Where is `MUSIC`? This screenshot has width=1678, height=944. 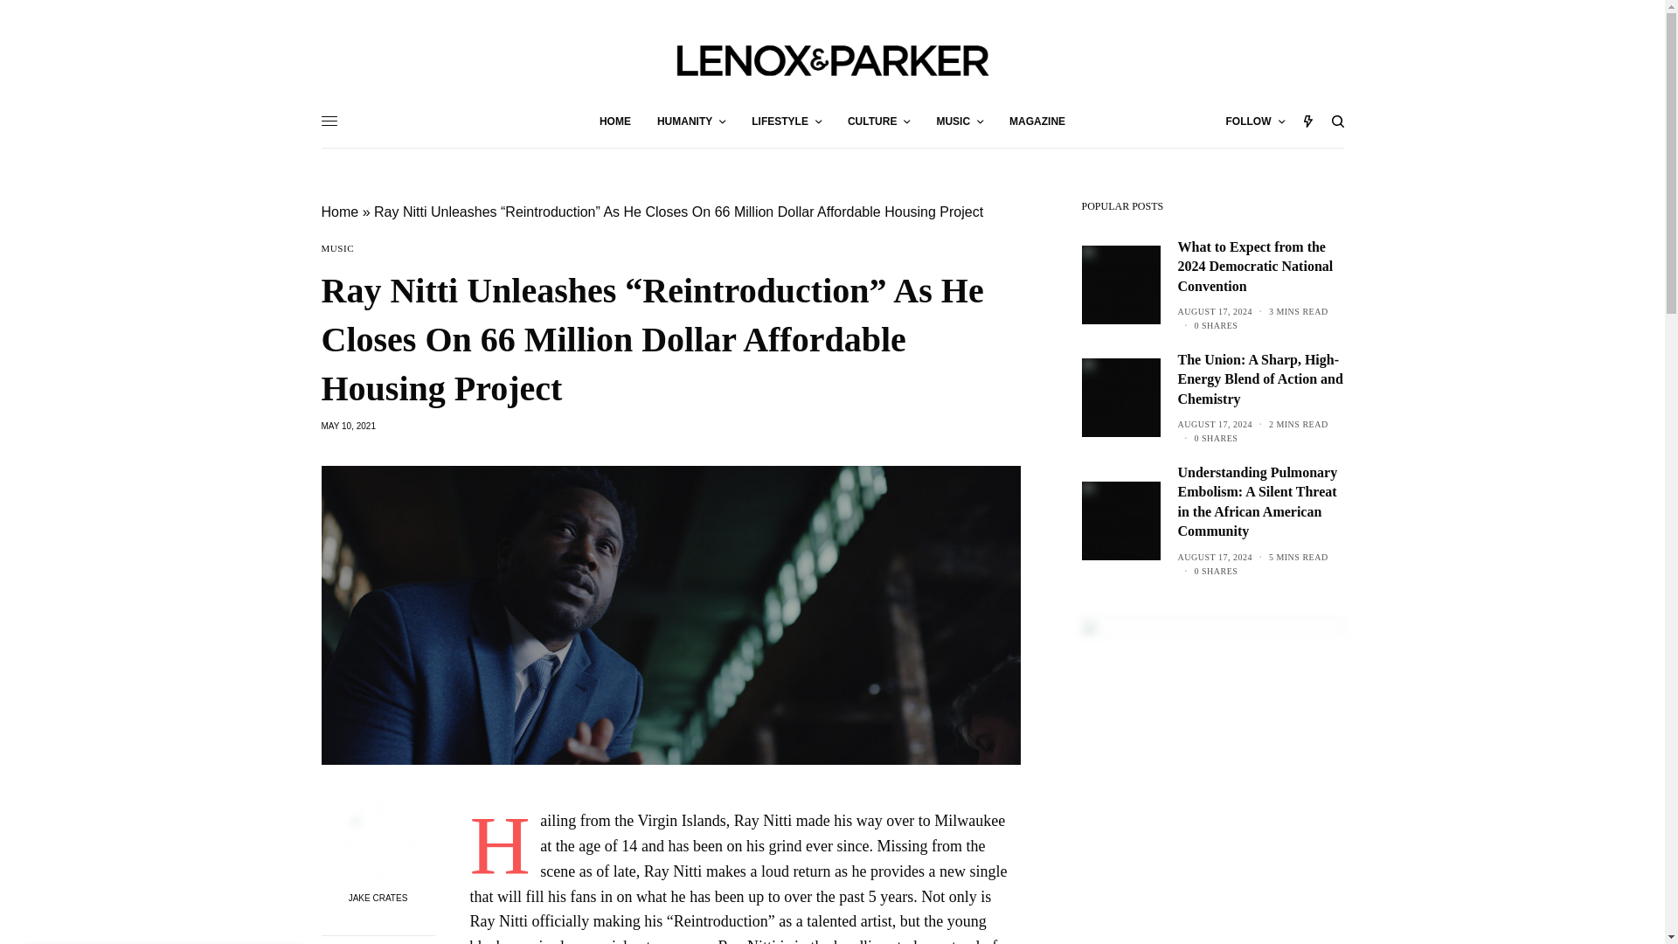 MUSIC is located at coordinates (960, 121).